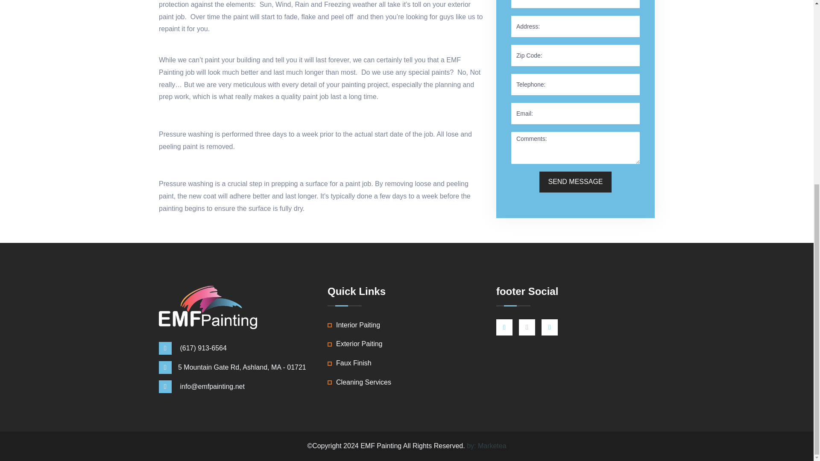 Image resolution: width=820 pixels, height=461 pixels. I want to click on Cleaning Services, so click(363, 382).